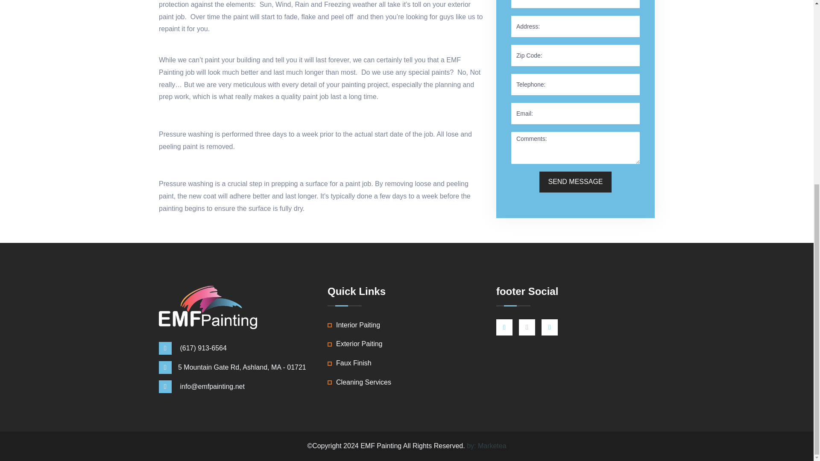 Image resolution: width=820 pixels, height=461 pixels. I want to click on Cleaning Services, so click(363, 382).